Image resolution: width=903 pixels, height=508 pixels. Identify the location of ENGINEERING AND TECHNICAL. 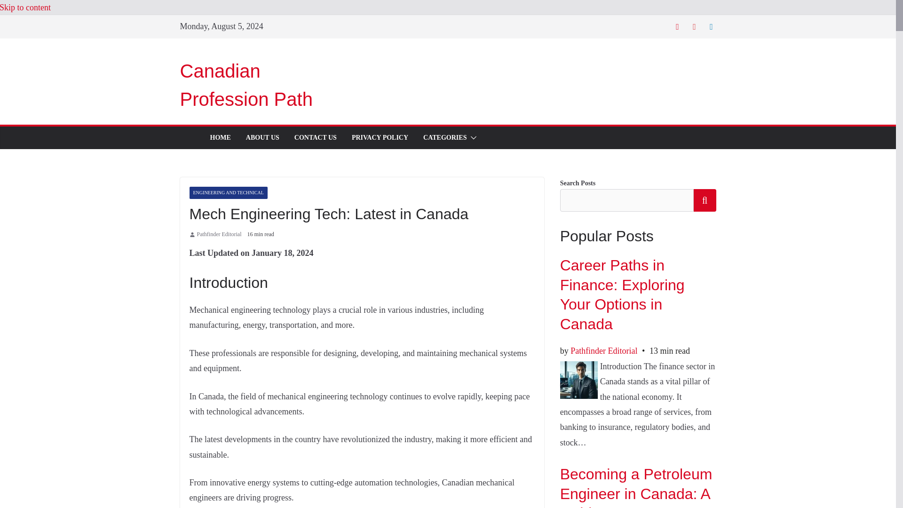
(228, 193).